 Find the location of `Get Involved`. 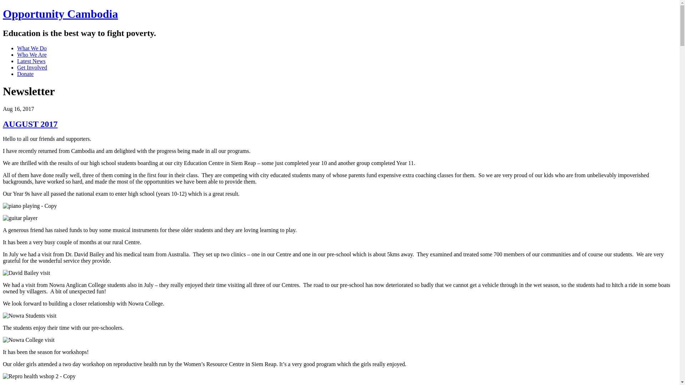

Get Involved is located at coordinates (32, 68).